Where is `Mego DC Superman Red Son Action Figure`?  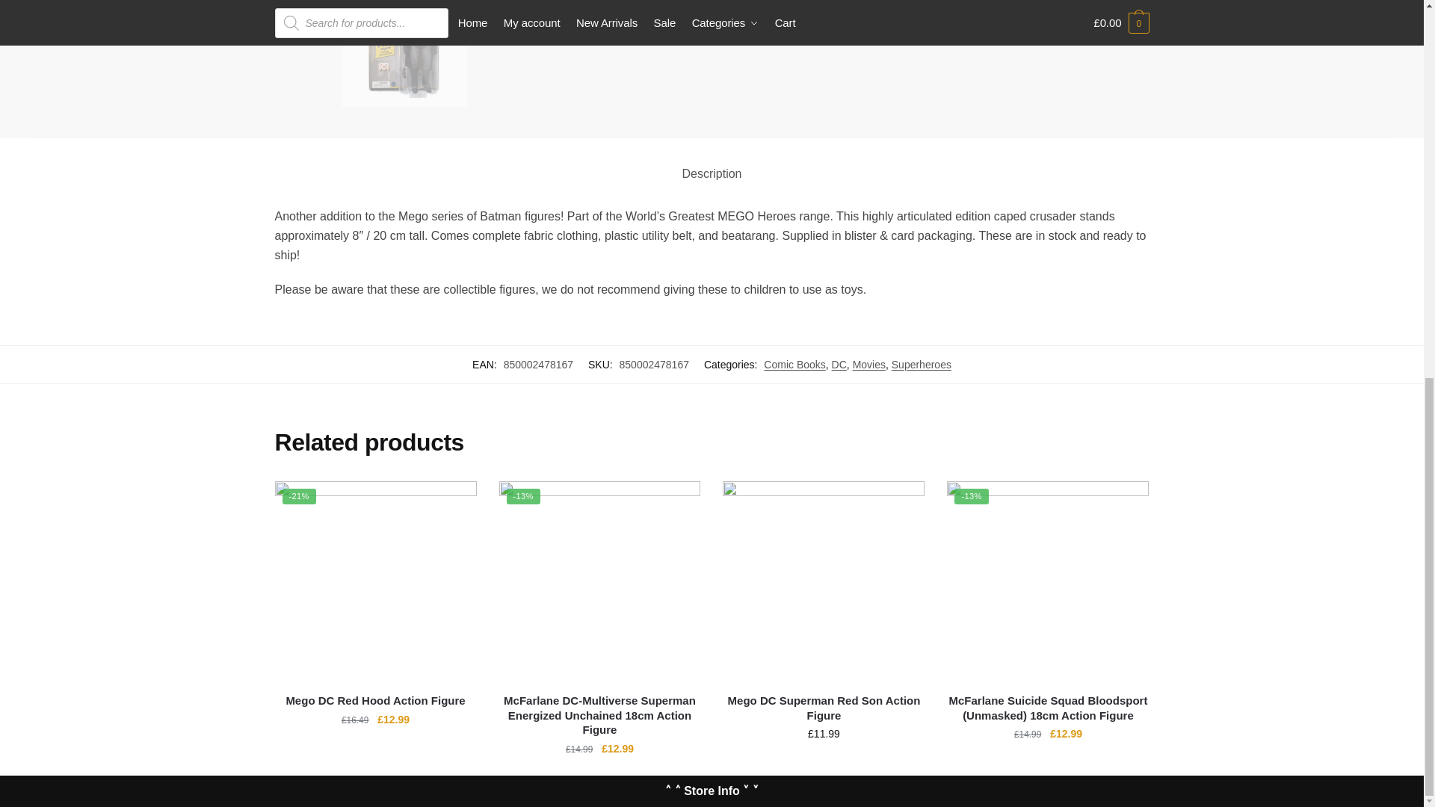 Mego DC Superman Red Son Action Figure is located at coordinates (824, 581).